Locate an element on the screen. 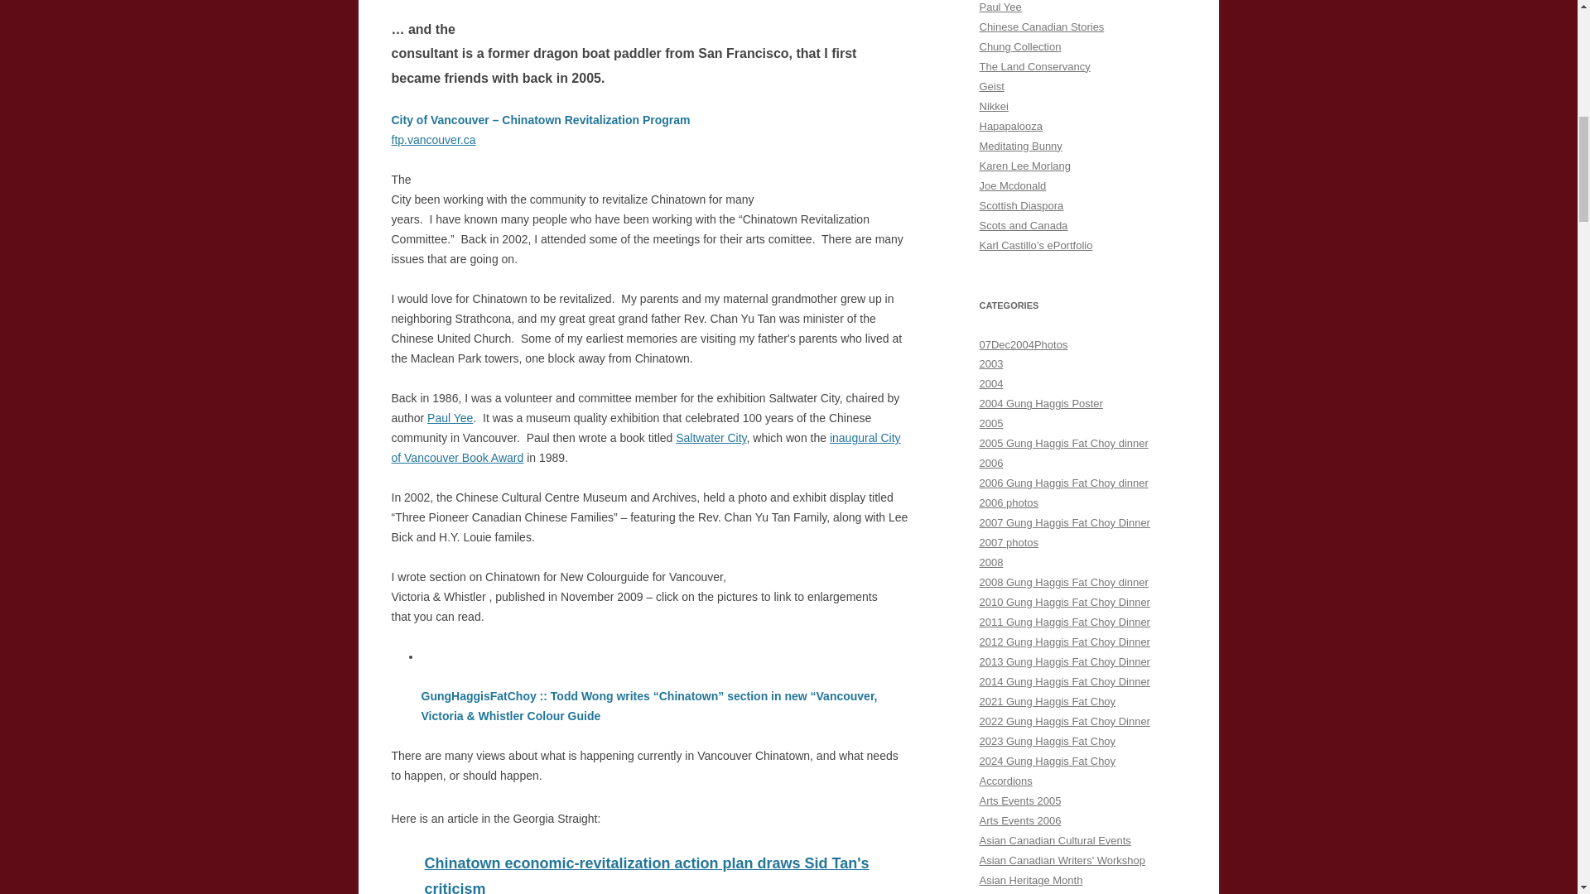 The image size is (1590, 894). inaugural City of Vancouver Book Award is located at coordinates (645, 447).